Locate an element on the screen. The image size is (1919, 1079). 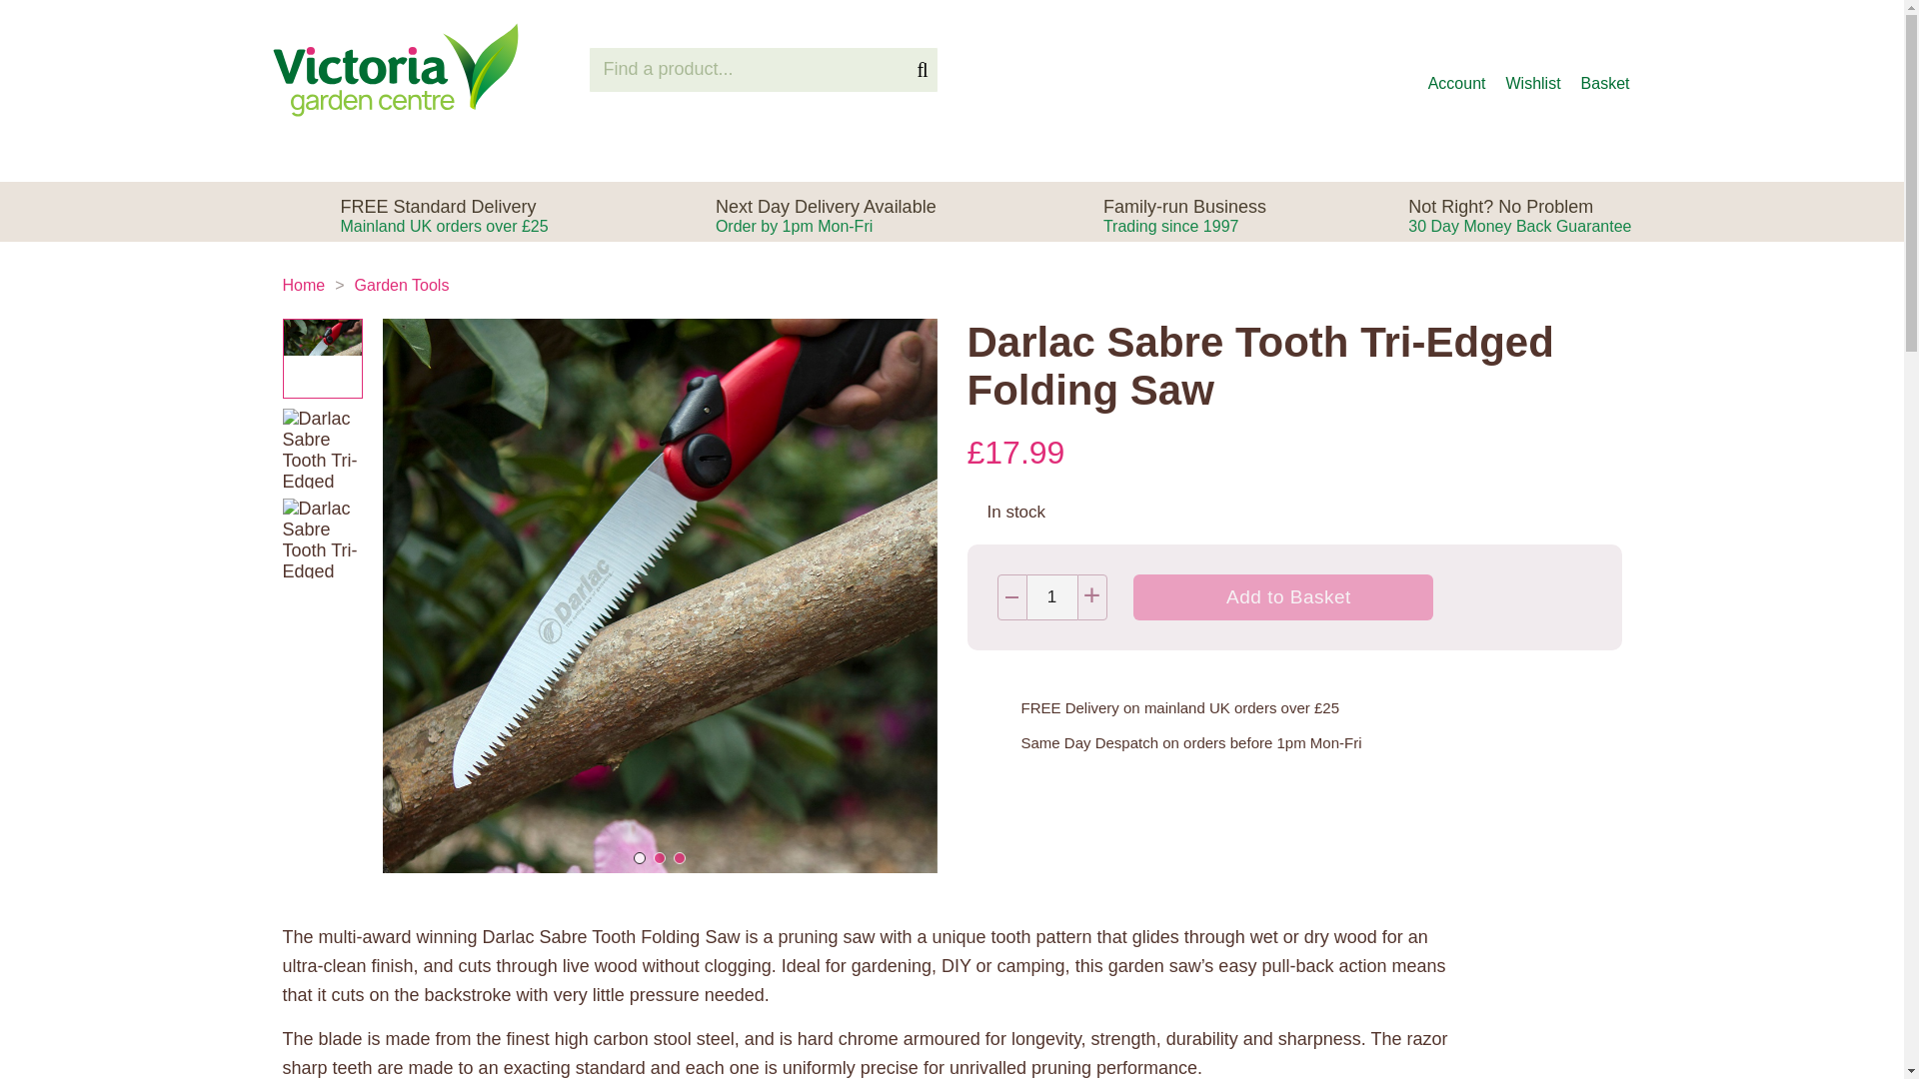
Garden Tools is located at coordinates (303, 284).